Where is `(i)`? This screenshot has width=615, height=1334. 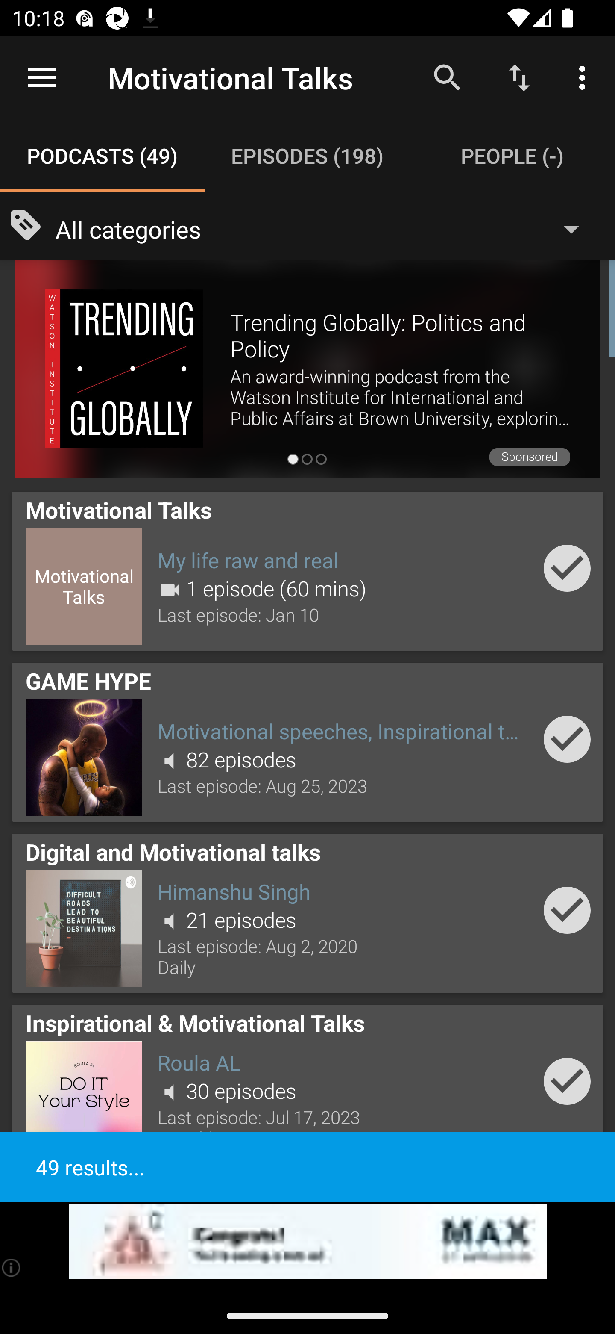
(i) is located at coordinates (12, 1267).